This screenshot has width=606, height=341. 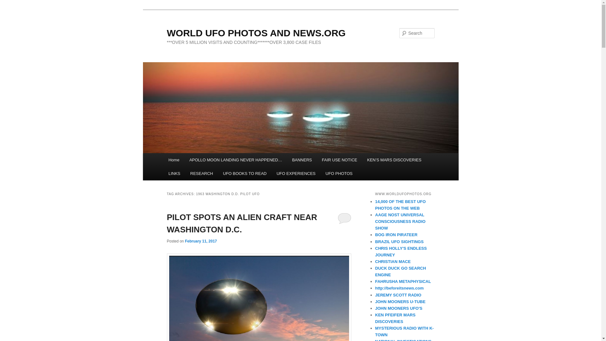 I want to click on WORLD UFO PHOTOS AND NEWS.ORG, so click(x=256, y=33).